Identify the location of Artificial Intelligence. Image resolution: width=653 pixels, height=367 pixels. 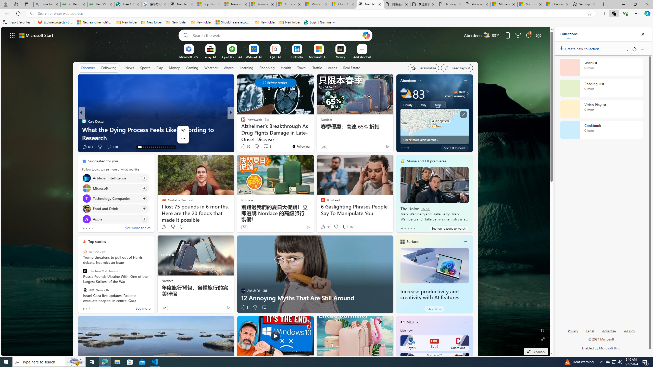
(86, 178).